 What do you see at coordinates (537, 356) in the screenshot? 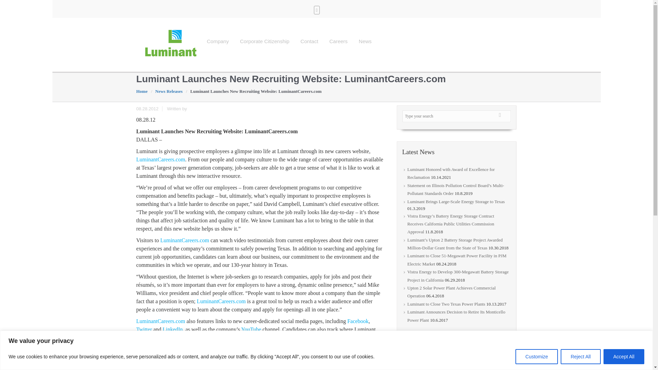
I see `Customize` at bounding box center [537, 356].